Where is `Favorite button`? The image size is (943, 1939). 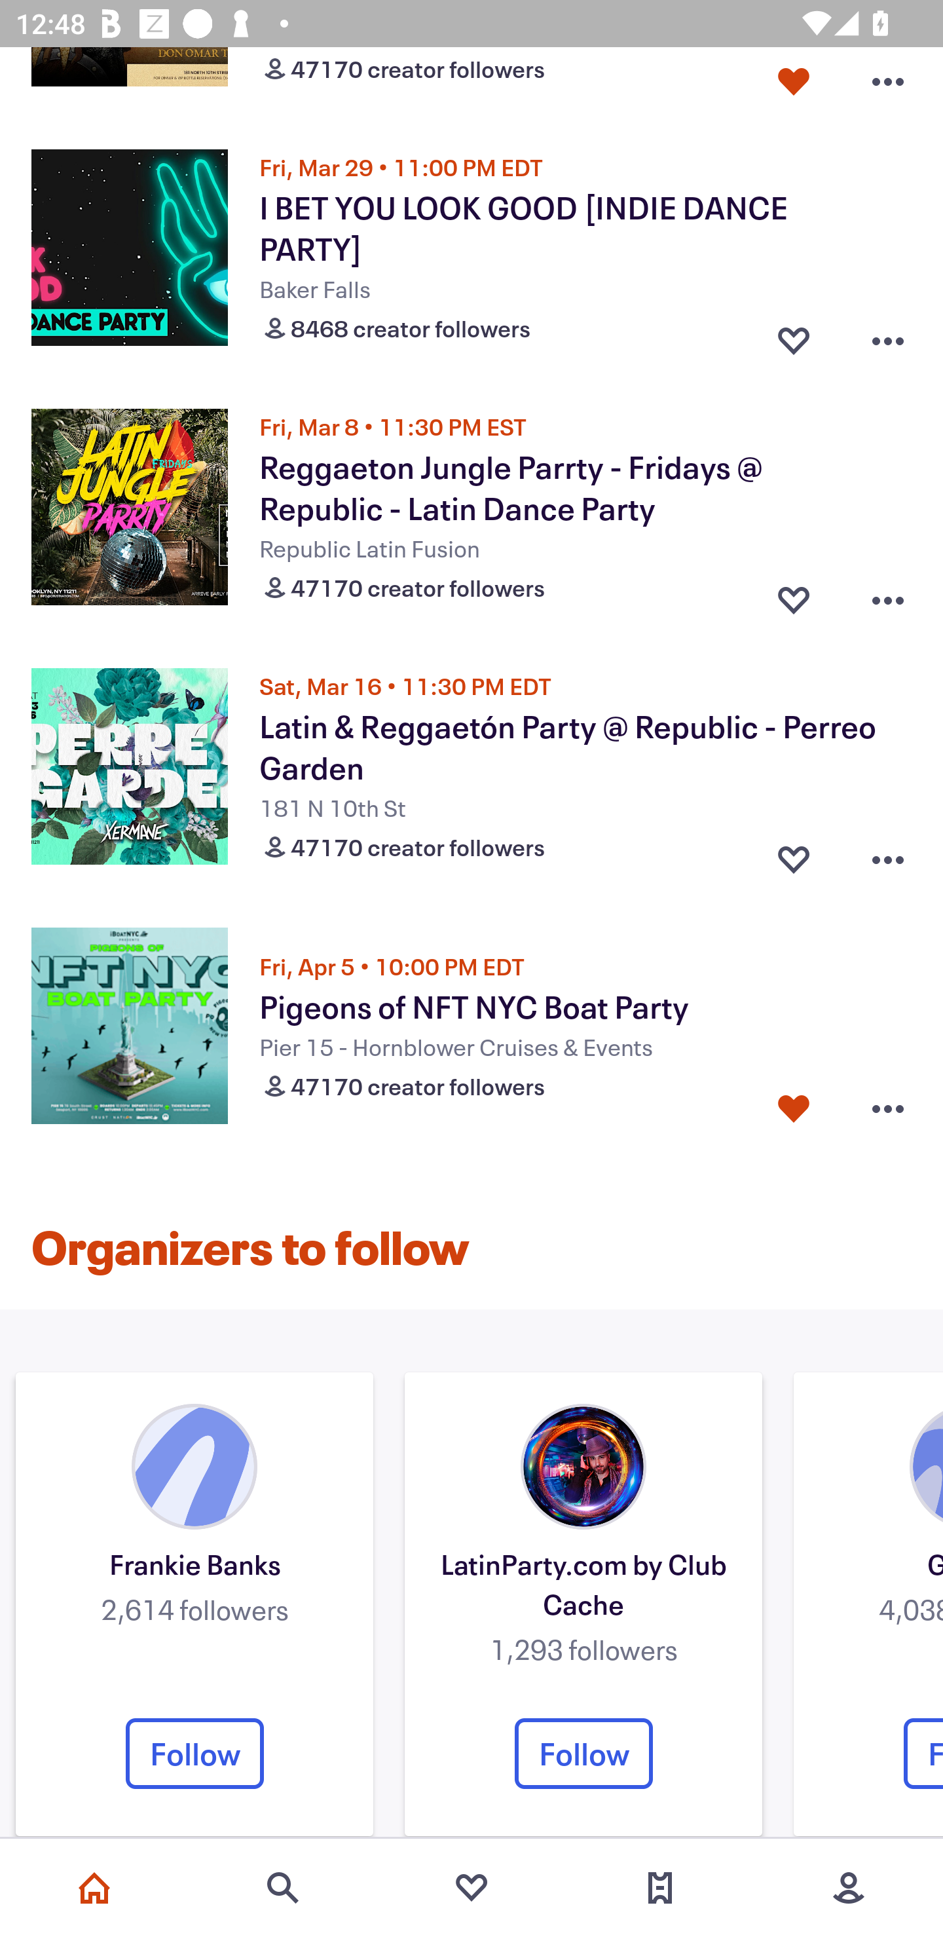 Favorite button is located at coordinates (794, 1109).